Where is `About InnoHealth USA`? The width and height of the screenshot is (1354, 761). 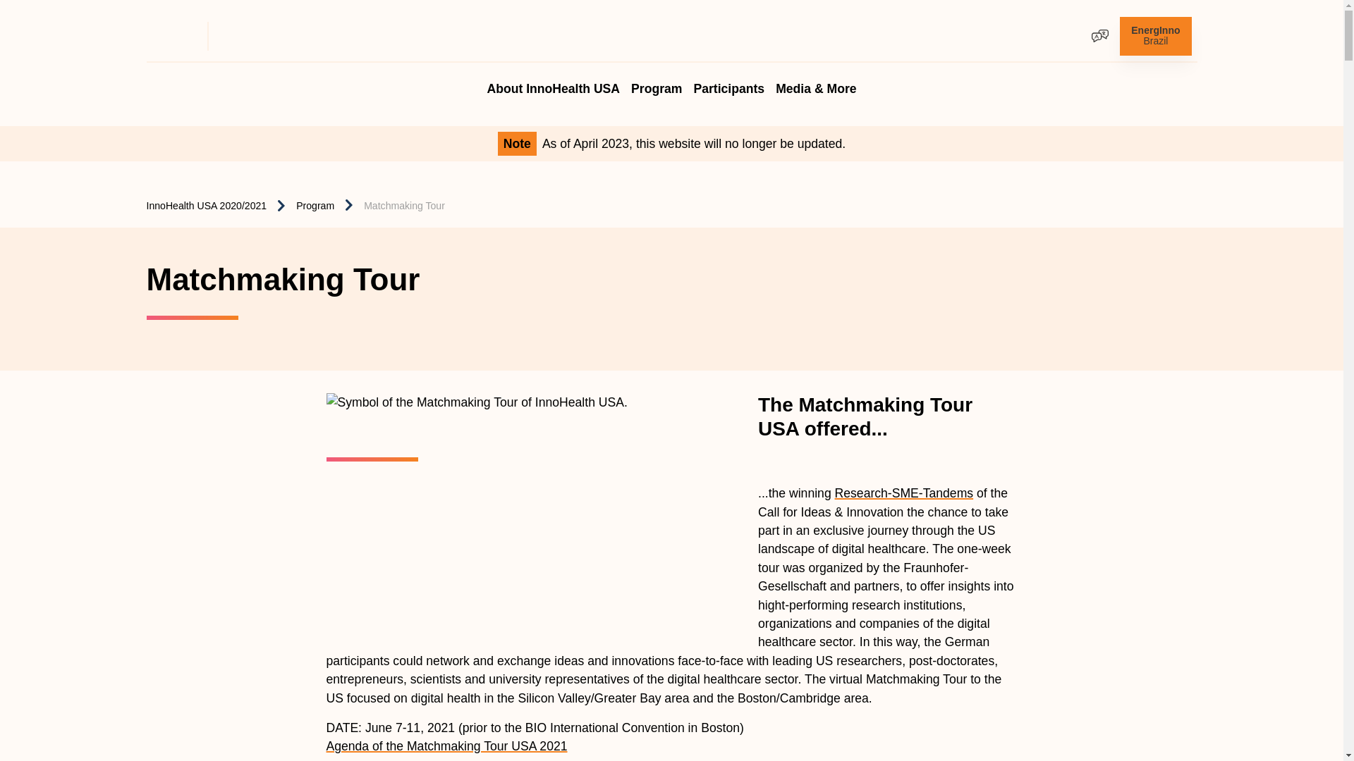
About InnoHealth USA is located at coordinates (729, 80).